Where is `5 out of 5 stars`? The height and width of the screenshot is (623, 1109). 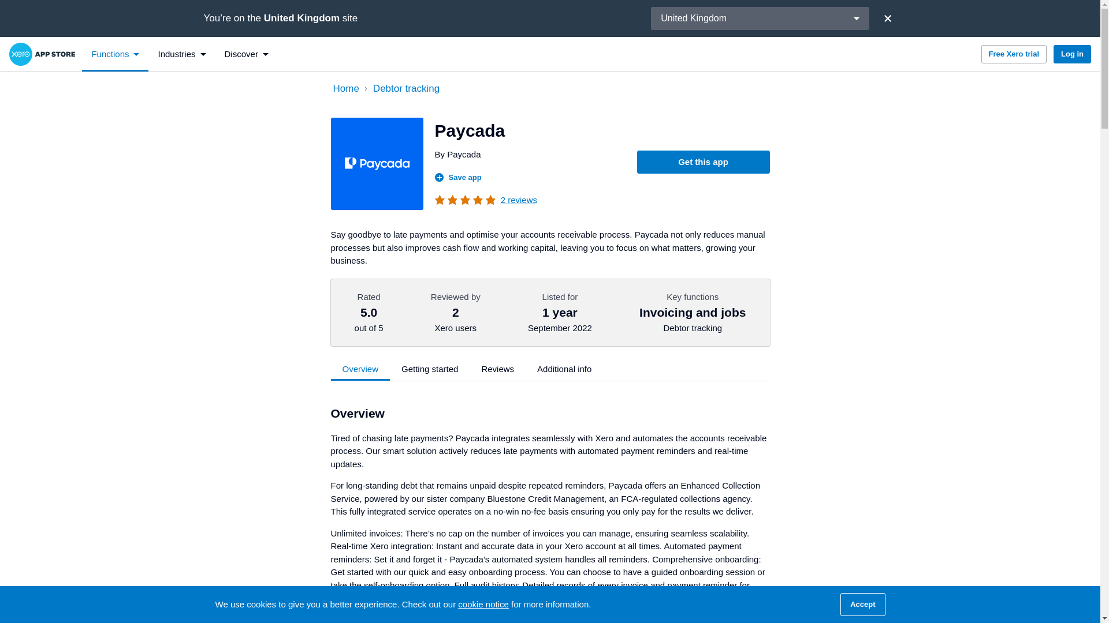 5 out of 5 stars is located at coordinates (466, 200).